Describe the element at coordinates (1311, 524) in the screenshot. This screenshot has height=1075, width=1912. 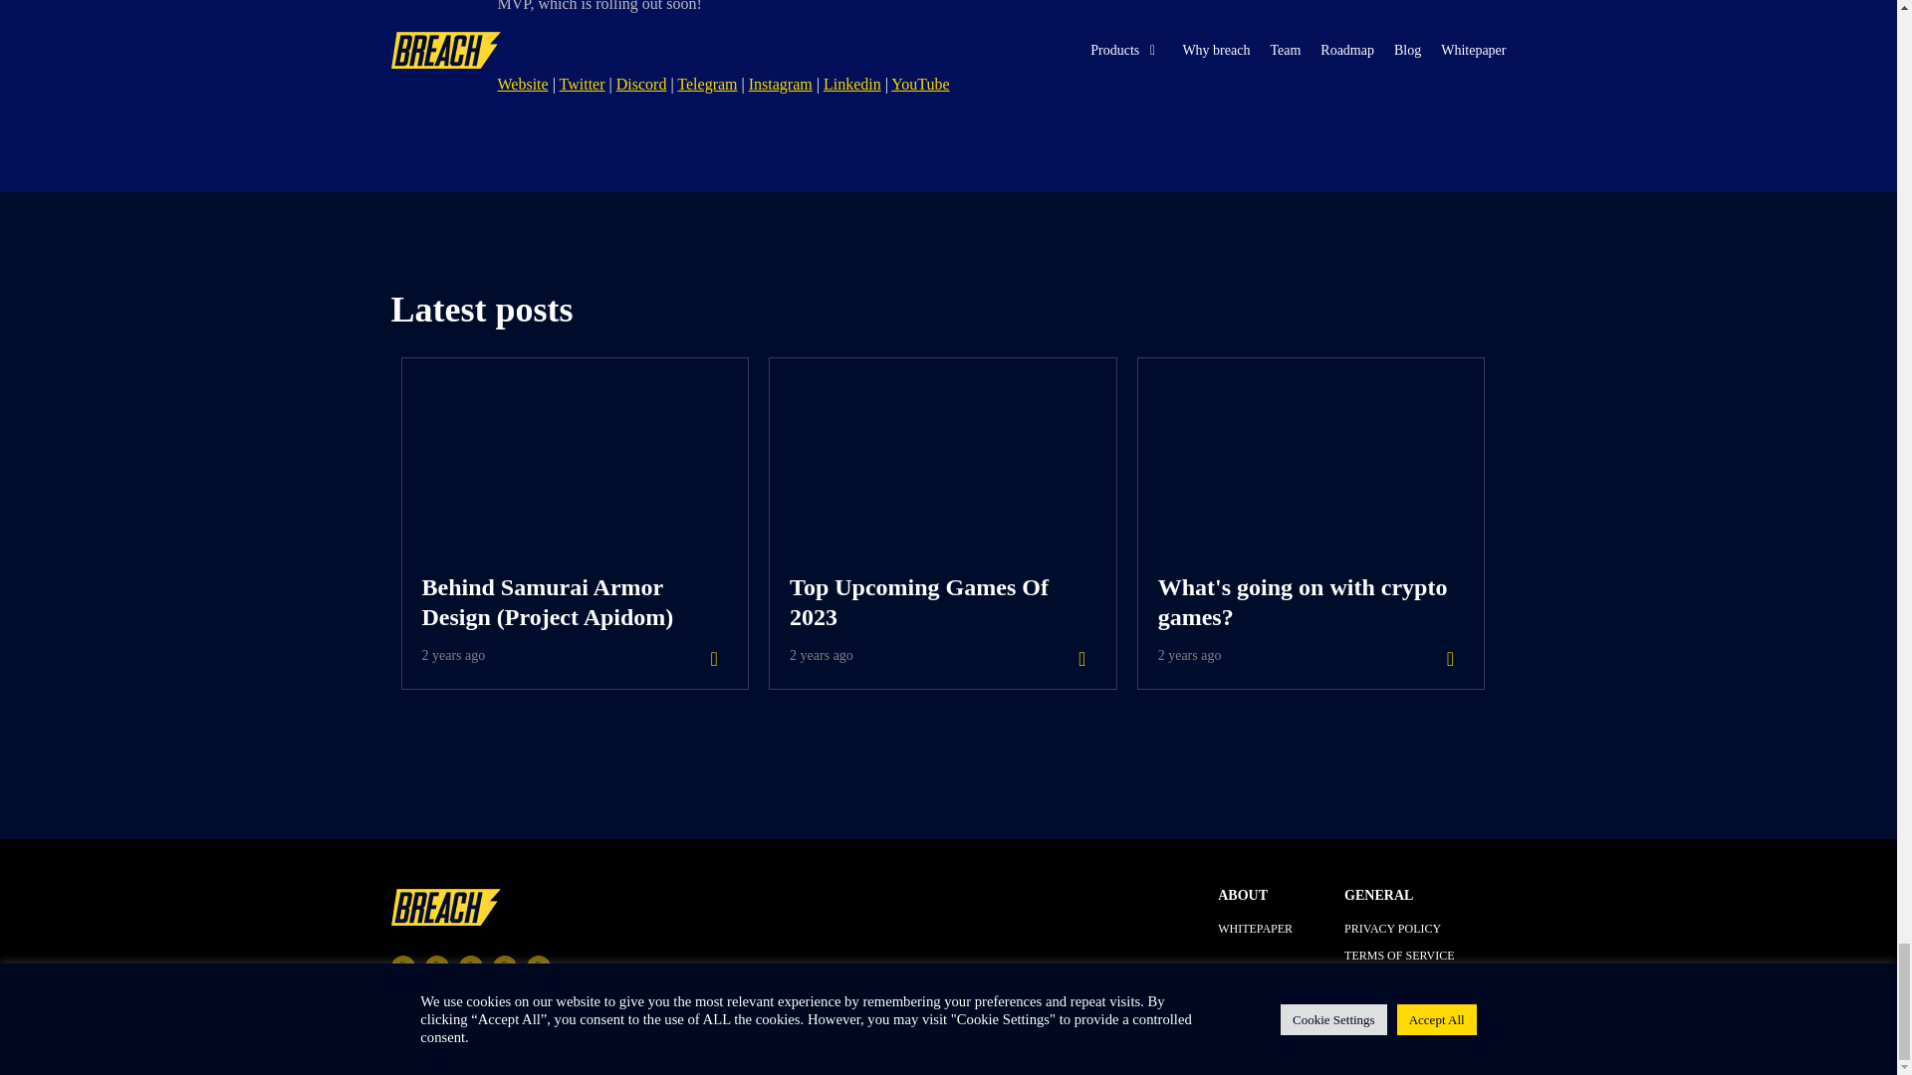
I see `WHITEPAPER` at that location.